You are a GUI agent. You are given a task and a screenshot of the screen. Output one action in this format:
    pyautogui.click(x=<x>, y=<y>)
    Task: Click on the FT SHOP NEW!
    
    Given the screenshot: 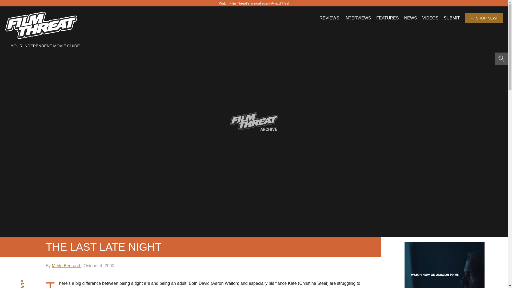 What is the action you would take?
    pyautogui.click(x=484, y=18)
    